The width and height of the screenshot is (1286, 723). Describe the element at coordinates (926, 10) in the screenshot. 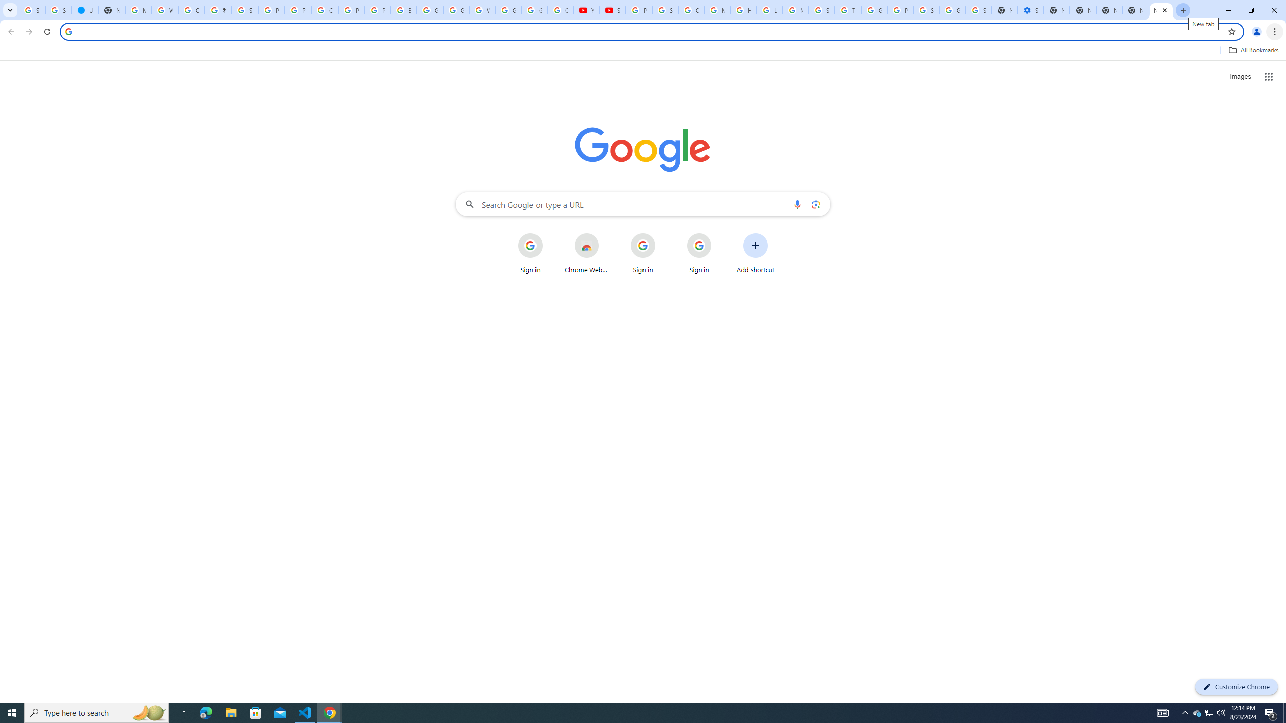

I see `Sign in - Google Accounts` at that location.